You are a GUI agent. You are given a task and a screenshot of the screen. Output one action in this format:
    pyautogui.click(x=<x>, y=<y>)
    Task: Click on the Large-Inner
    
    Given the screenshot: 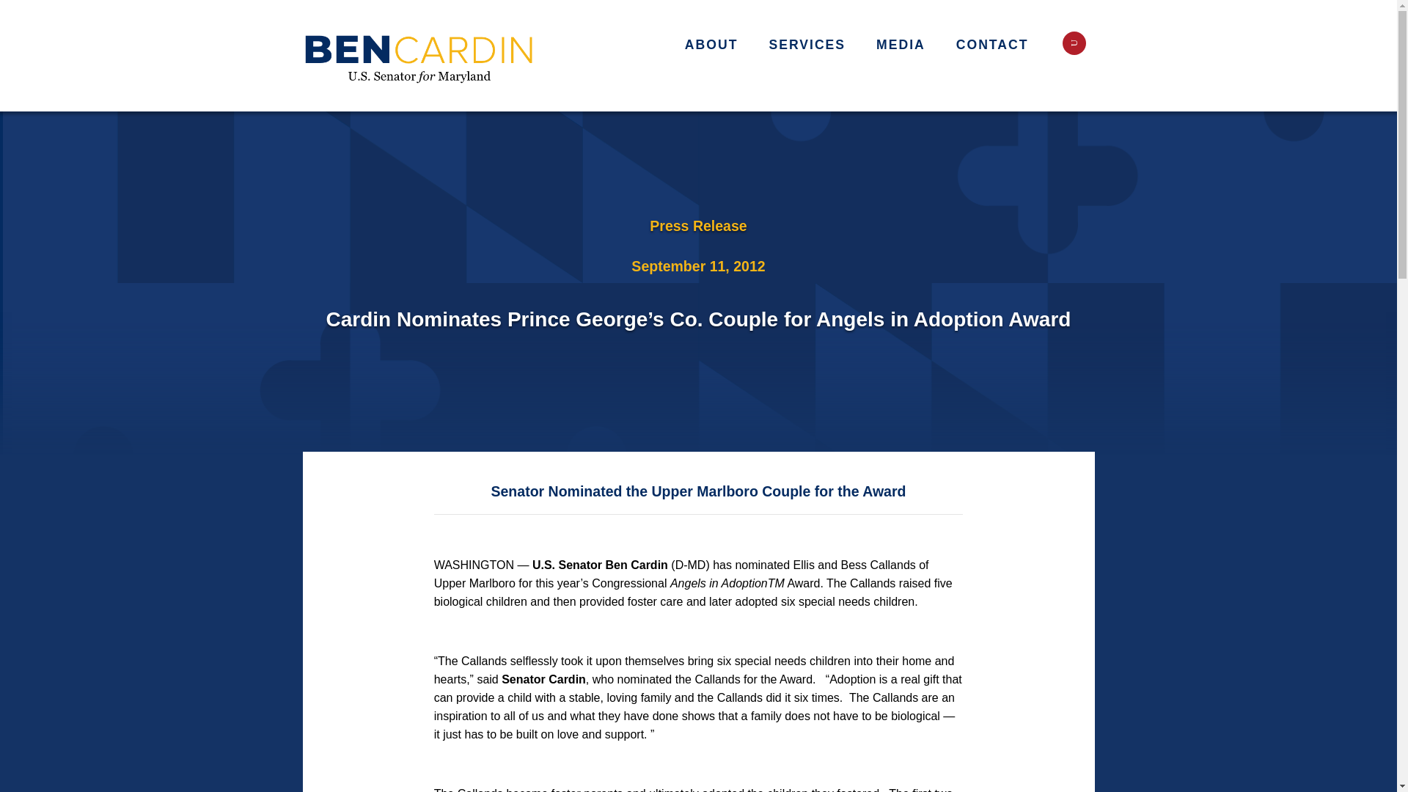 What is the action you would take?
    pyautogui.click(x=419, y=56)
    